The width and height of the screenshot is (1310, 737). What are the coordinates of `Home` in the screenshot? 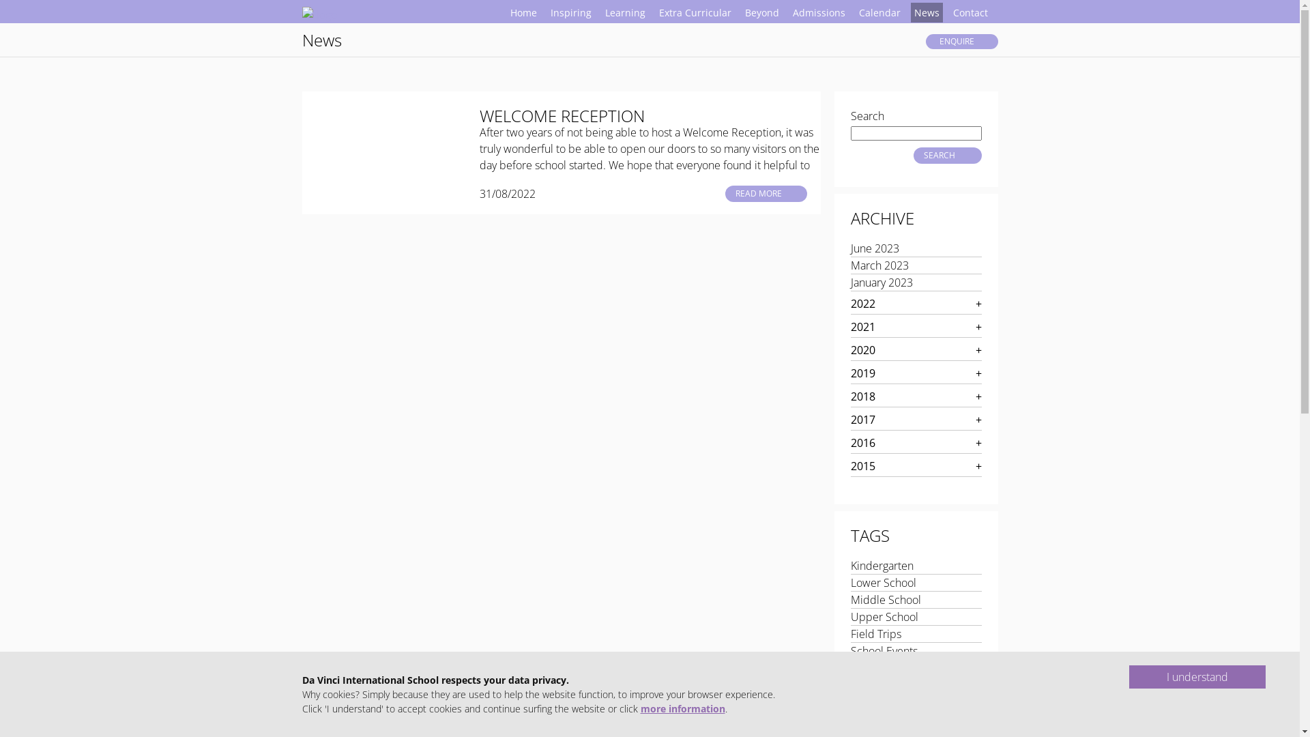 It's located at (523, 12).